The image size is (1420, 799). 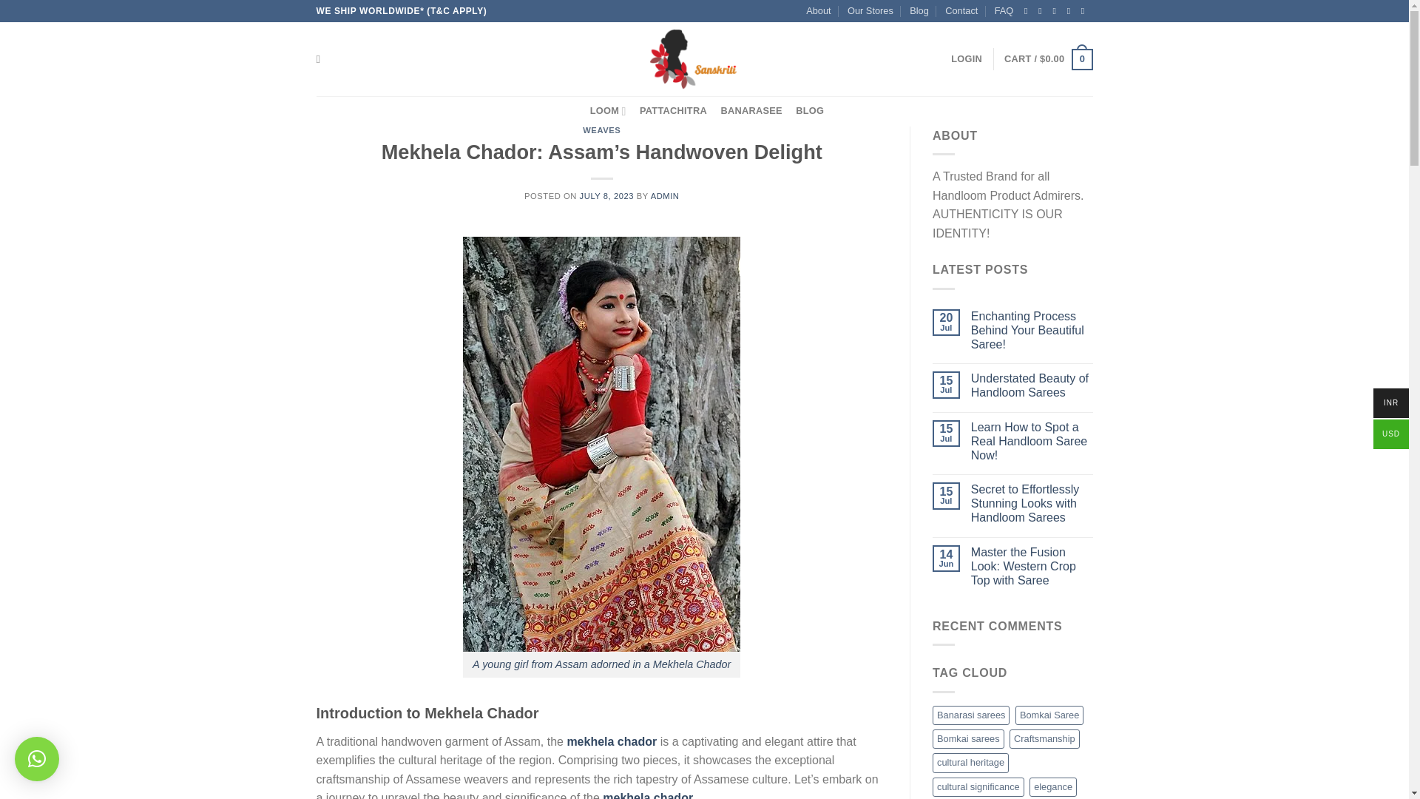 I want to click on Enchanting Process Behind Your Beautiful Saree!, so click(x=1032, y=330).